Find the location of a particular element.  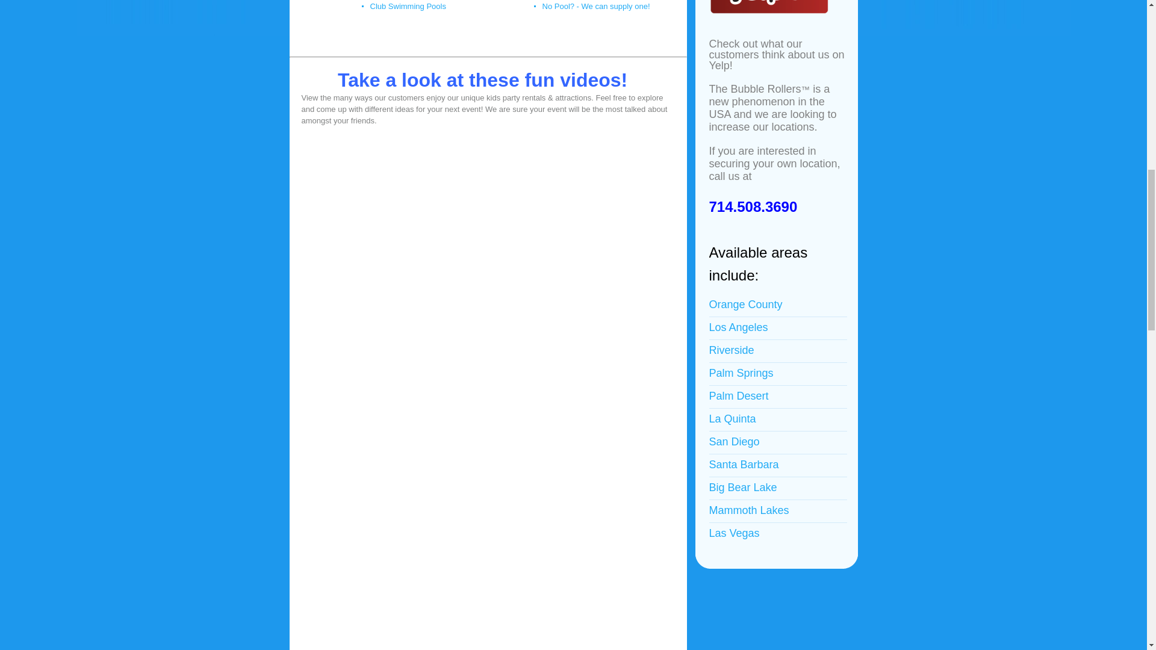

Riverside is located at coordinates (732, 350).